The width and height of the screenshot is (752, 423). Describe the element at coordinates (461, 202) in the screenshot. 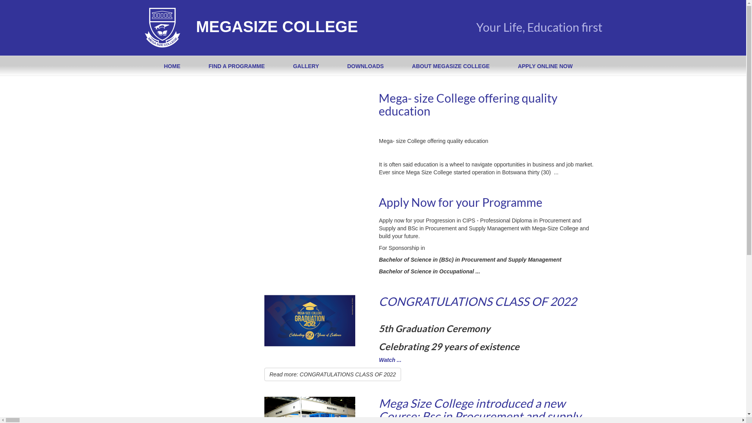

I see `Apply Now for your Programme` at that location.